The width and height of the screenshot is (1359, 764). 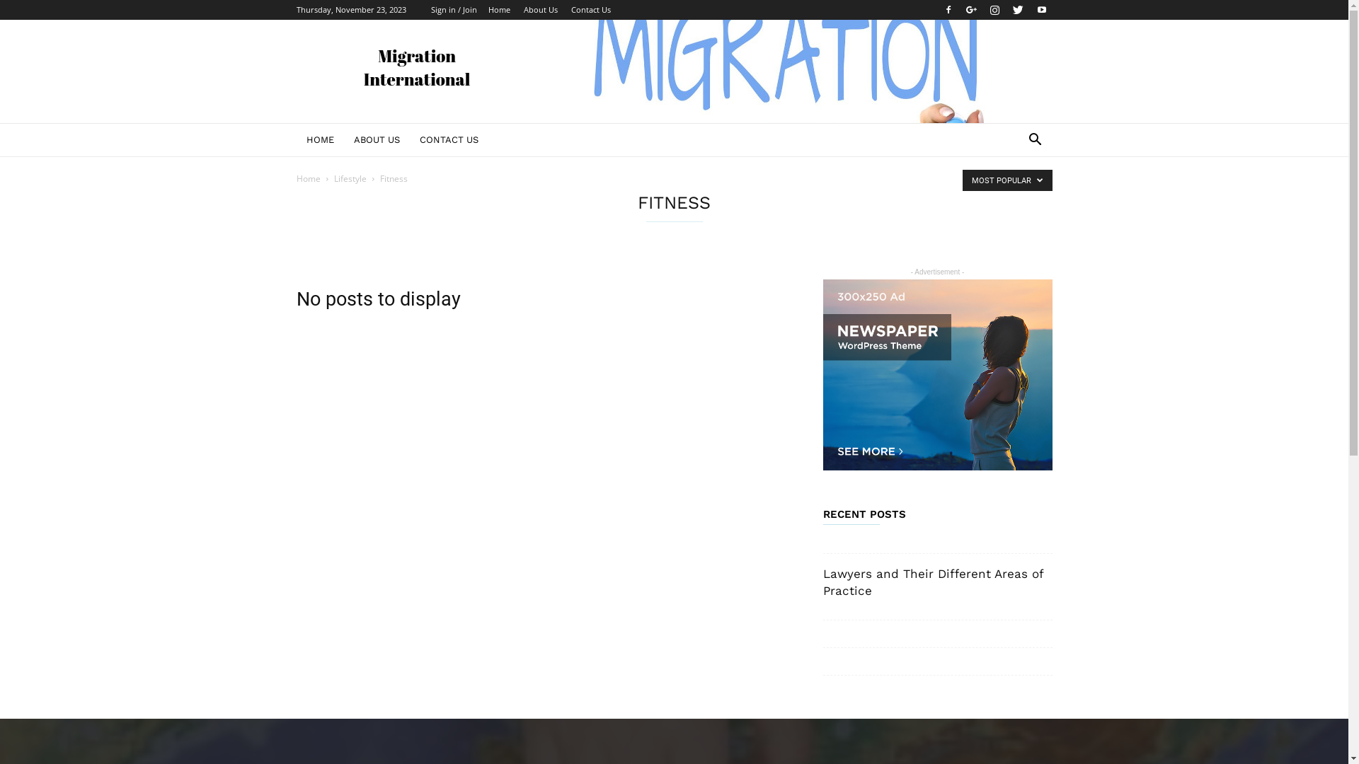 What do you see at coordinates (972, 10) in the screenshot?
I see `Google+` at bounding box center [972, 10].